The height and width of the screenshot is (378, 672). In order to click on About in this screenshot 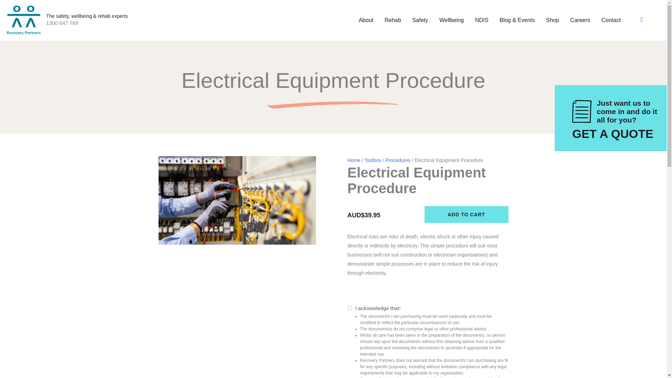, I will do `click(366, 20)`.